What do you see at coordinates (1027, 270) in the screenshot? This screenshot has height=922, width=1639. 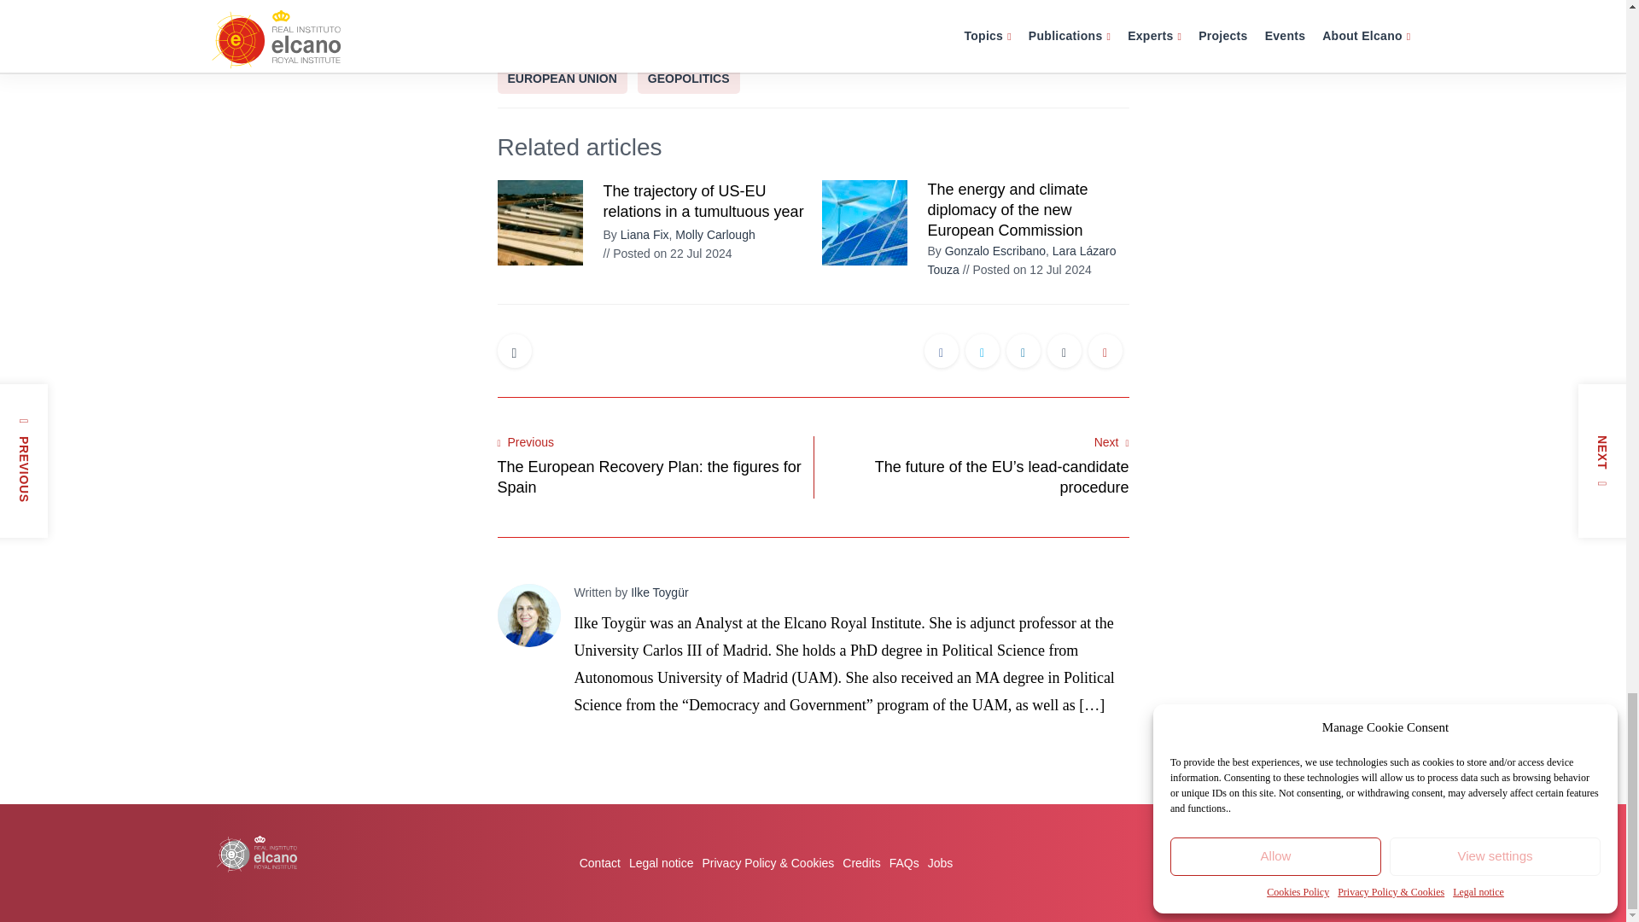 I see `Posted on 12 Jul 2024` at bounding box center [1027, 270].